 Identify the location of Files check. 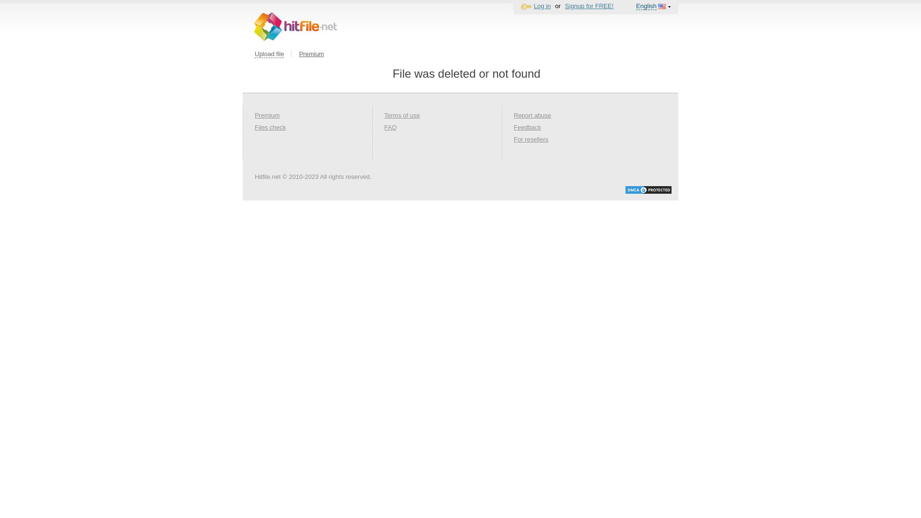
(271, 135).